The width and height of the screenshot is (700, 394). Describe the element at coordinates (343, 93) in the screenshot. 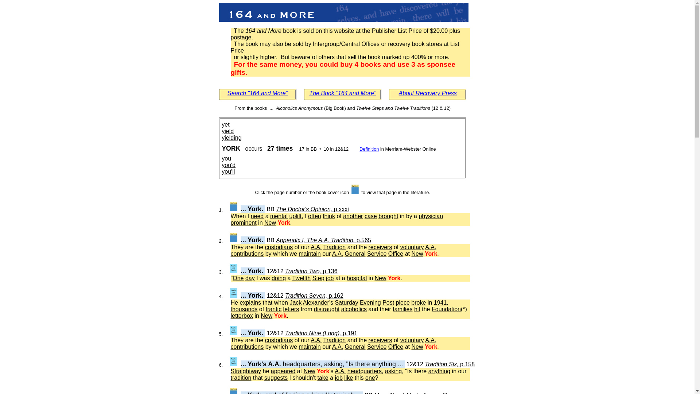

I see `The Book "164 and More"` at that location.